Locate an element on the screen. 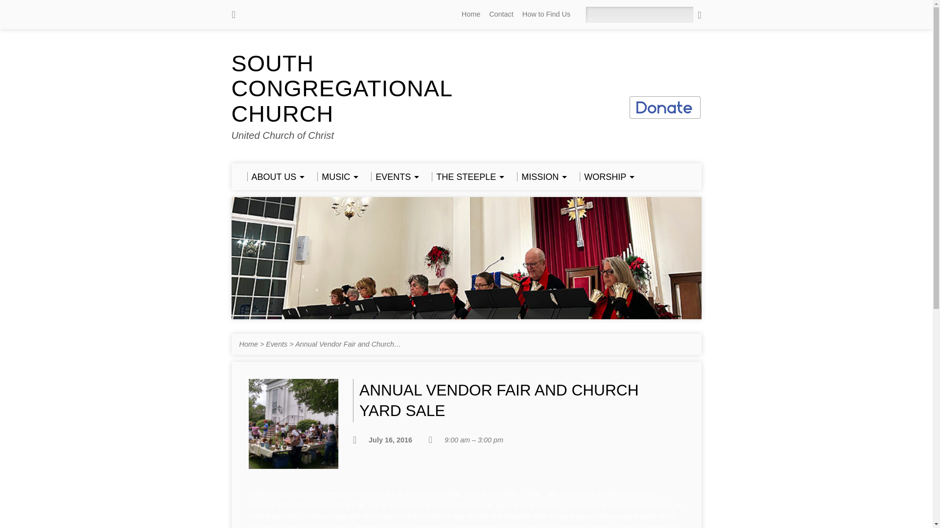 This screenshot has width=940, height=528. WORSHIP is located at coordinates (606, 177).